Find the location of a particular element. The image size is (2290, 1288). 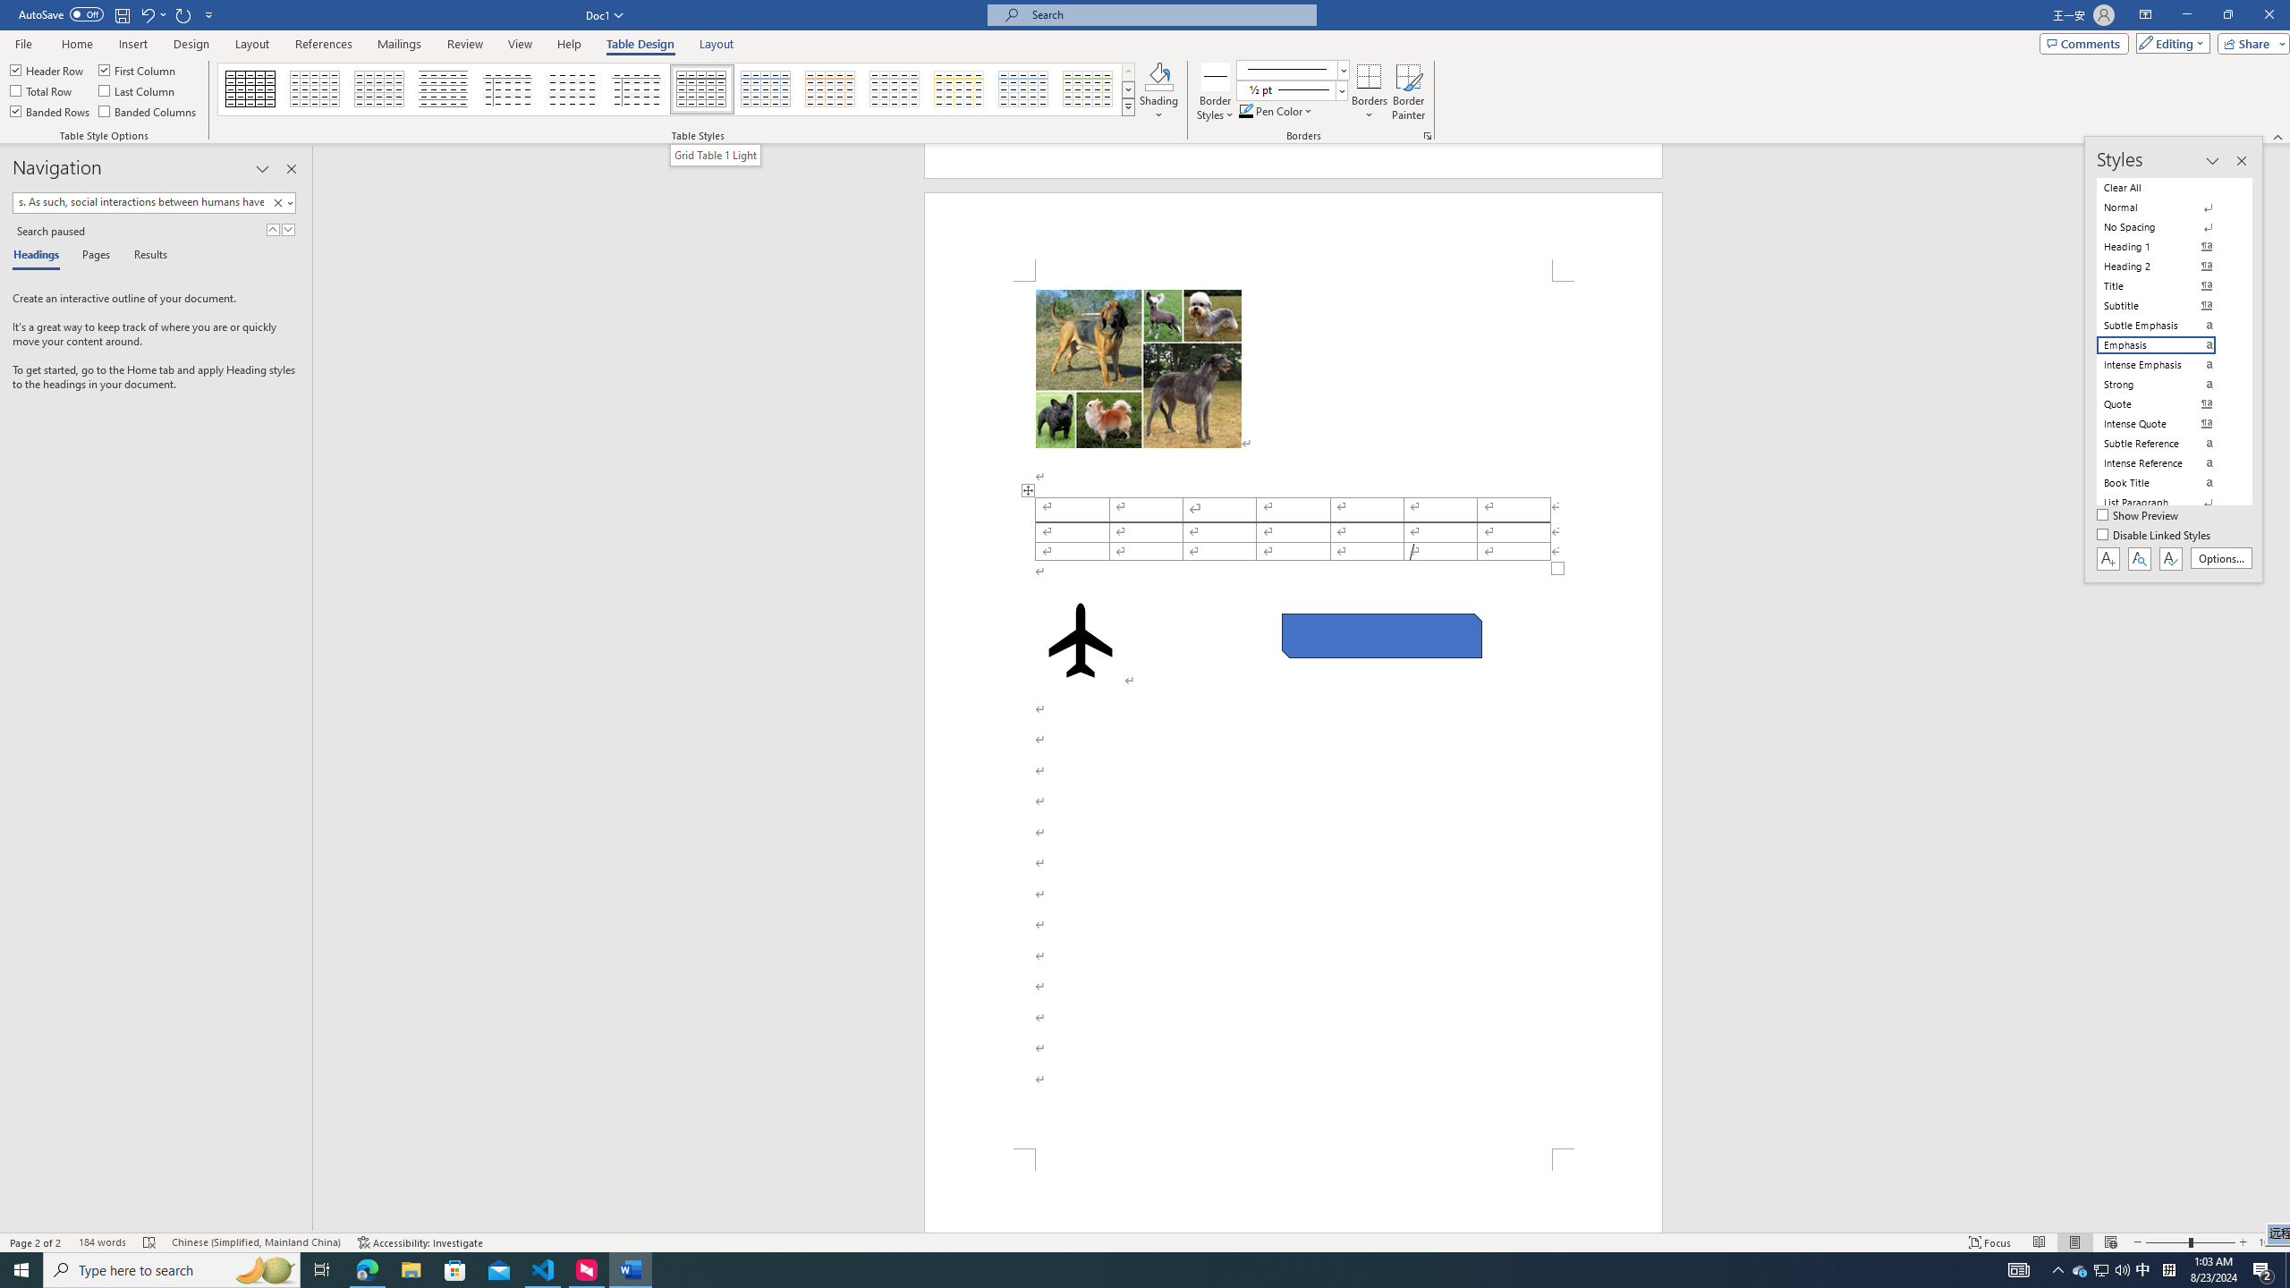

Grid Table 1 Light - Accent 1 is located at coordinates (767, 89).